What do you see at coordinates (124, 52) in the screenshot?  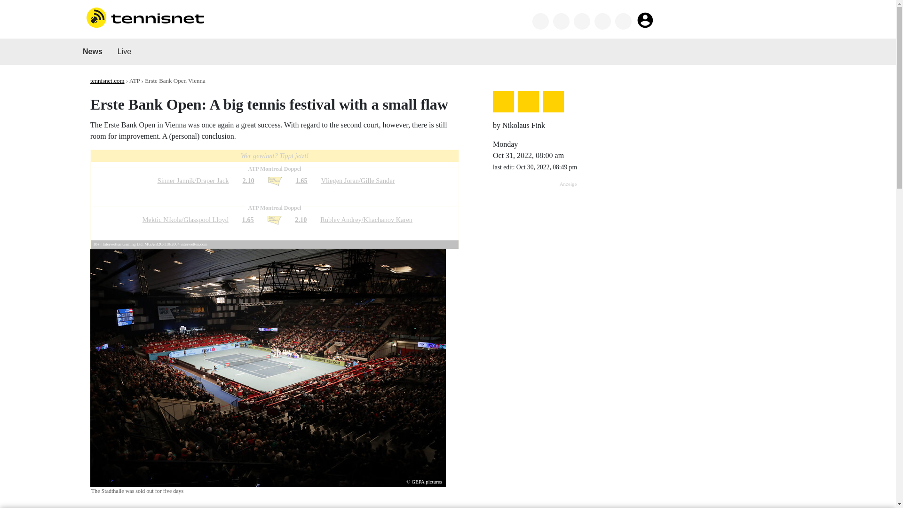 I see `Live` at bounding box center [124, 52].